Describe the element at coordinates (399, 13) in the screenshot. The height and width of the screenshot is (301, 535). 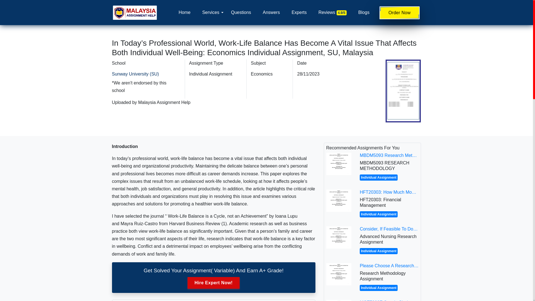
I see `Order Now` at that location.